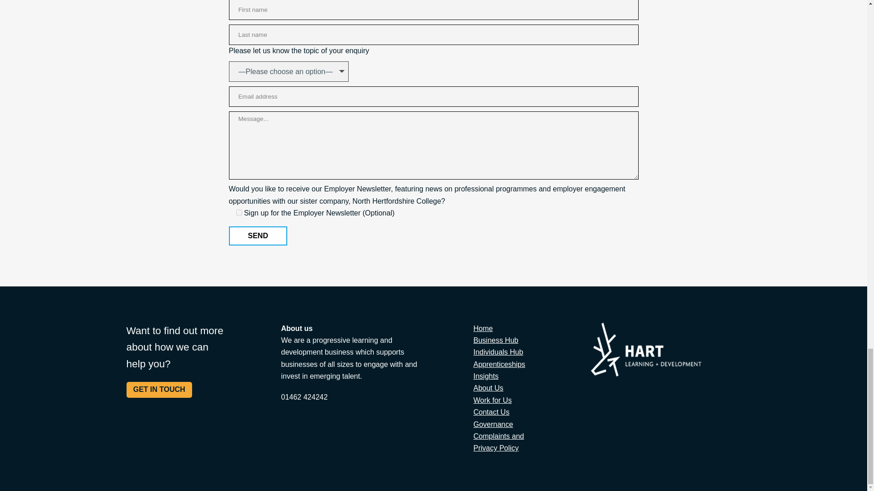 Image resolution: width=874 pixels, height=491 pixels. Describe the element at coordinates (496, 340) in the screenshot. I see `Business Hub` at that location.